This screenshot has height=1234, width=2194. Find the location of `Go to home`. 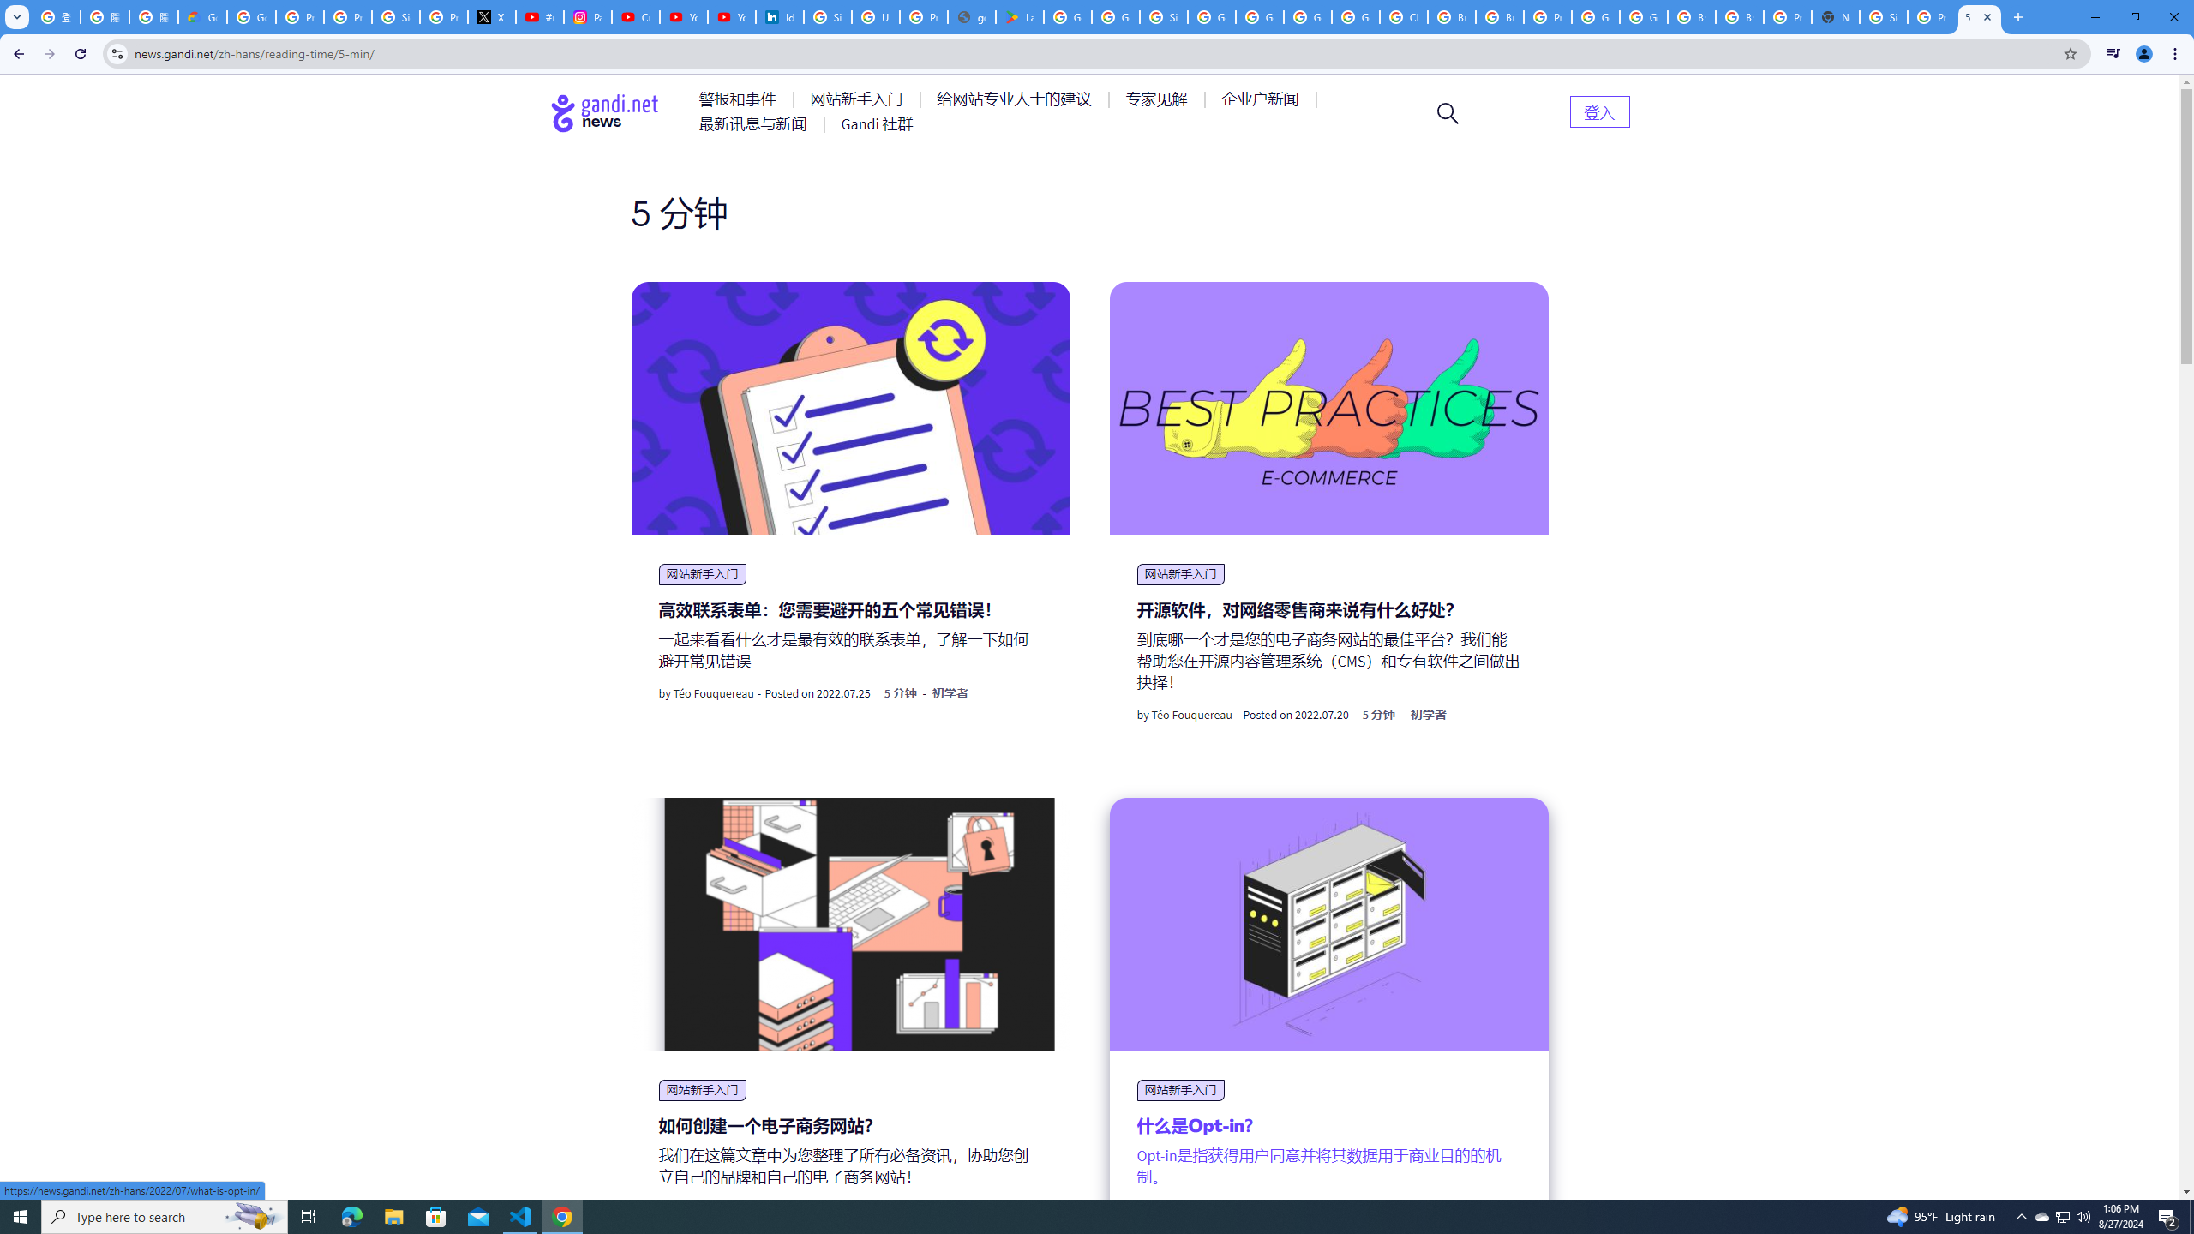

Go to home is located at coordinates (605, 113).